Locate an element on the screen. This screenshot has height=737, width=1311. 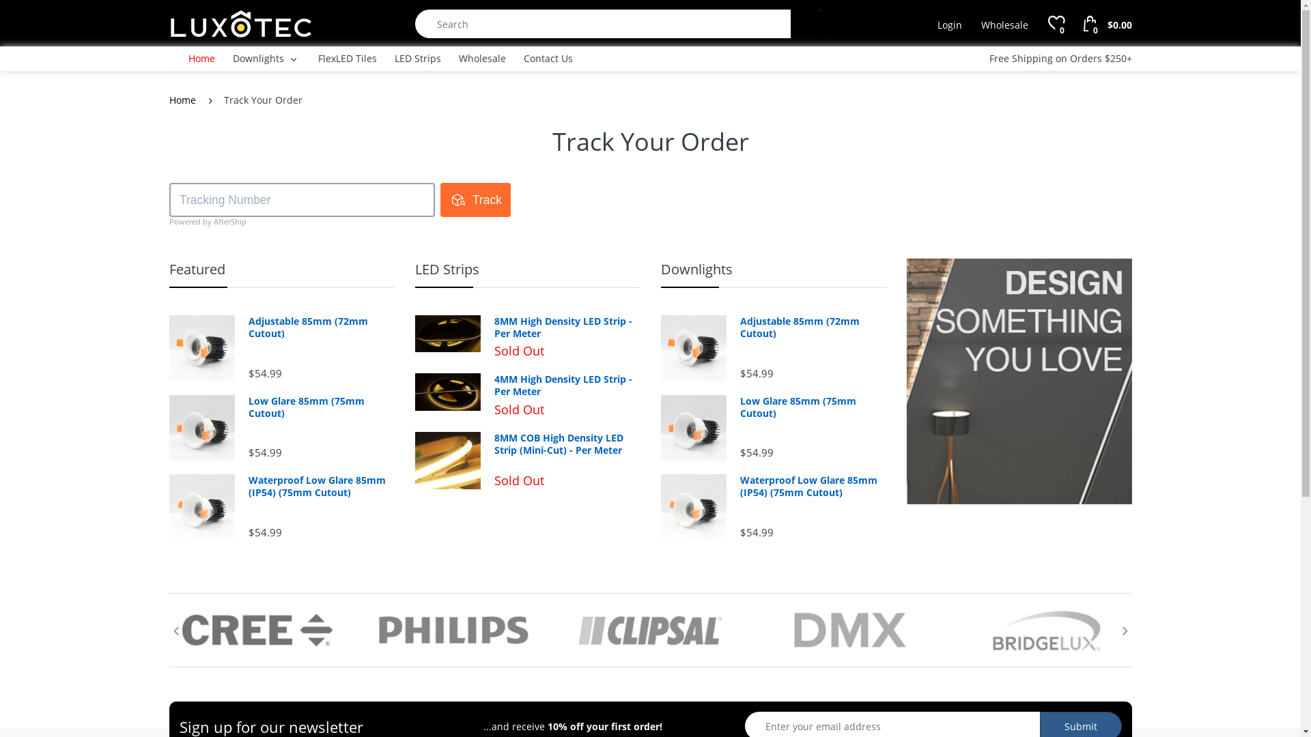
8MM COB High Density LED Strip (Mini-Cut) - Per Meter is located at coordinates (567, 444).